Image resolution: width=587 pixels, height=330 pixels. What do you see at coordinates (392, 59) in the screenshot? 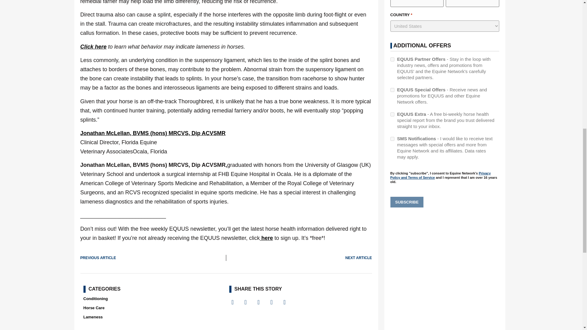
I see `52f26a8f-e5be-4237-a9cb-227d8912a511` at bounding box center [392, 59].